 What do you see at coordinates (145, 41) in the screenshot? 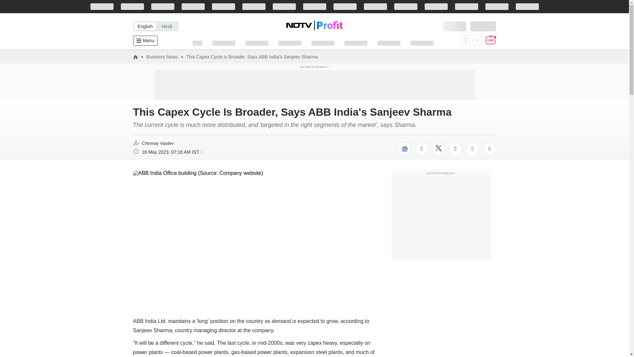
I see `Menu` at bounding box center [145, 41].